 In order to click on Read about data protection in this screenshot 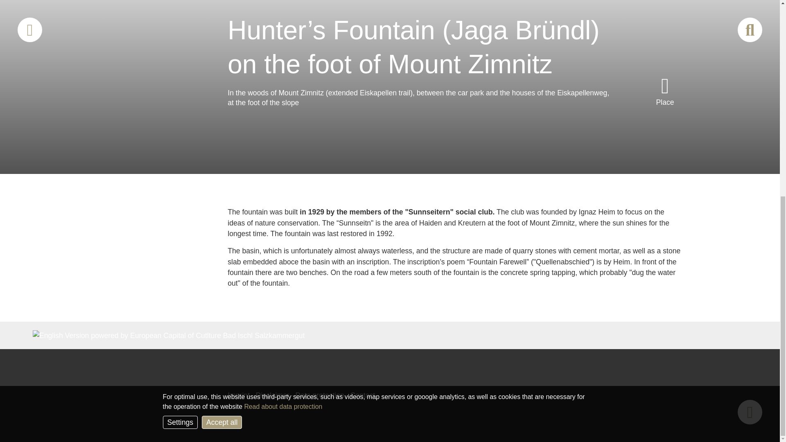, I will do `click(283, 55)`.